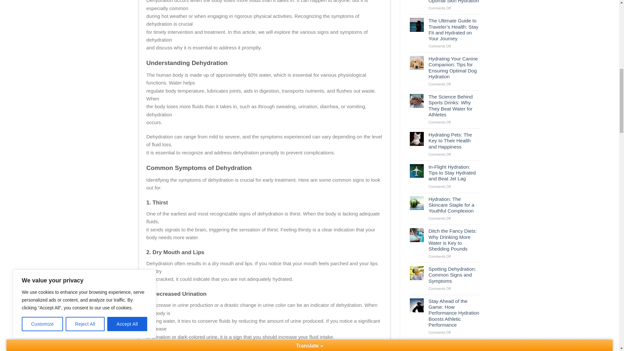 This screenshot has width=624, height=351. I want to click on Quenching Their Thirst: Tips to Keep Your Pets Hydrated, so click(454, 346).